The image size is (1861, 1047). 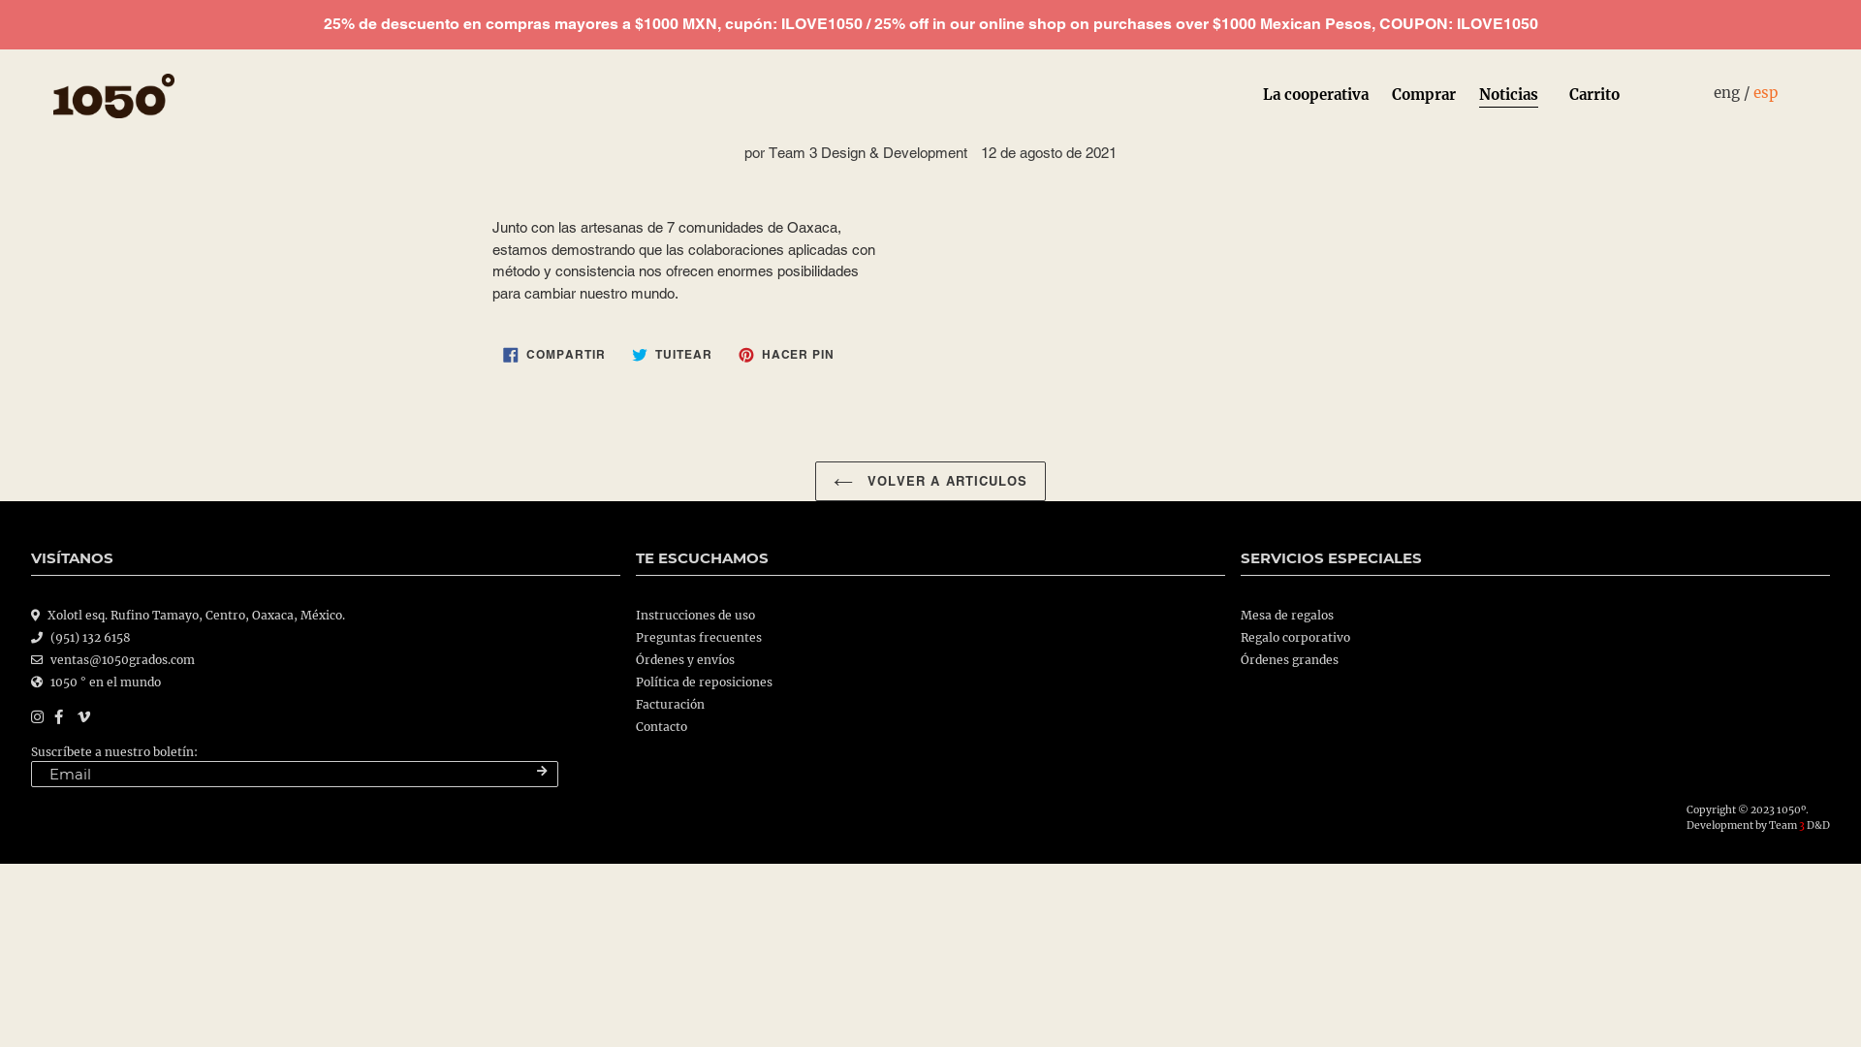 What do you see at coordinates (91, 638) in the screenshot?
I see `(951) 132 6158` at bounding box center [91, 638].